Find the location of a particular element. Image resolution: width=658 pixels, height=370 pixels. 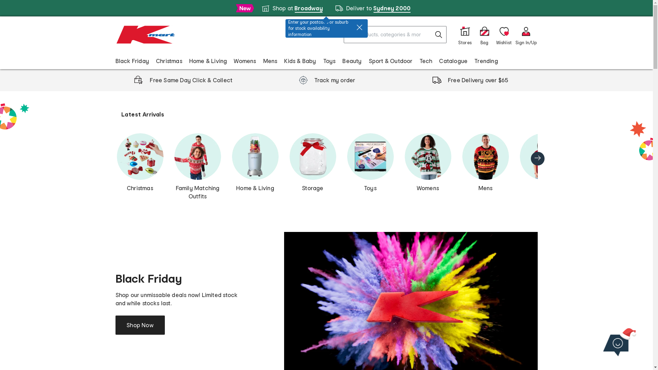

Stores is located at coordinates (465, 35).